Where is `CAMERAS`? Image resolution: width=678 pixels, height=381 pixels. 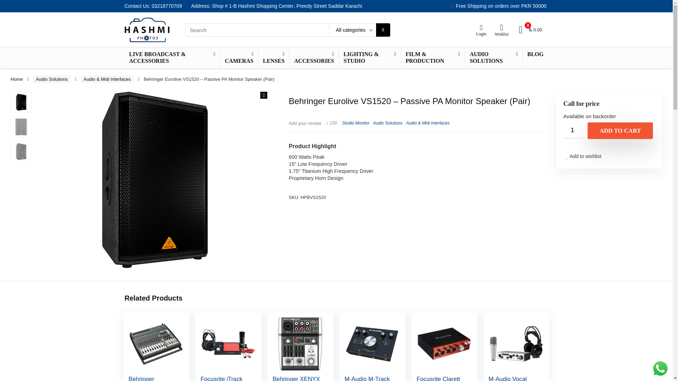
CAMERAS is located at coordinates (239, 58).